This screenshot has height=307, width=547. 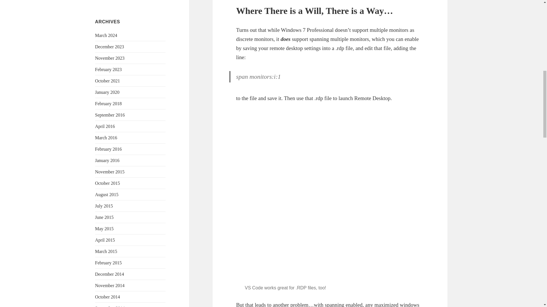 I want to click on January 2016, so click(x=107, y=160).